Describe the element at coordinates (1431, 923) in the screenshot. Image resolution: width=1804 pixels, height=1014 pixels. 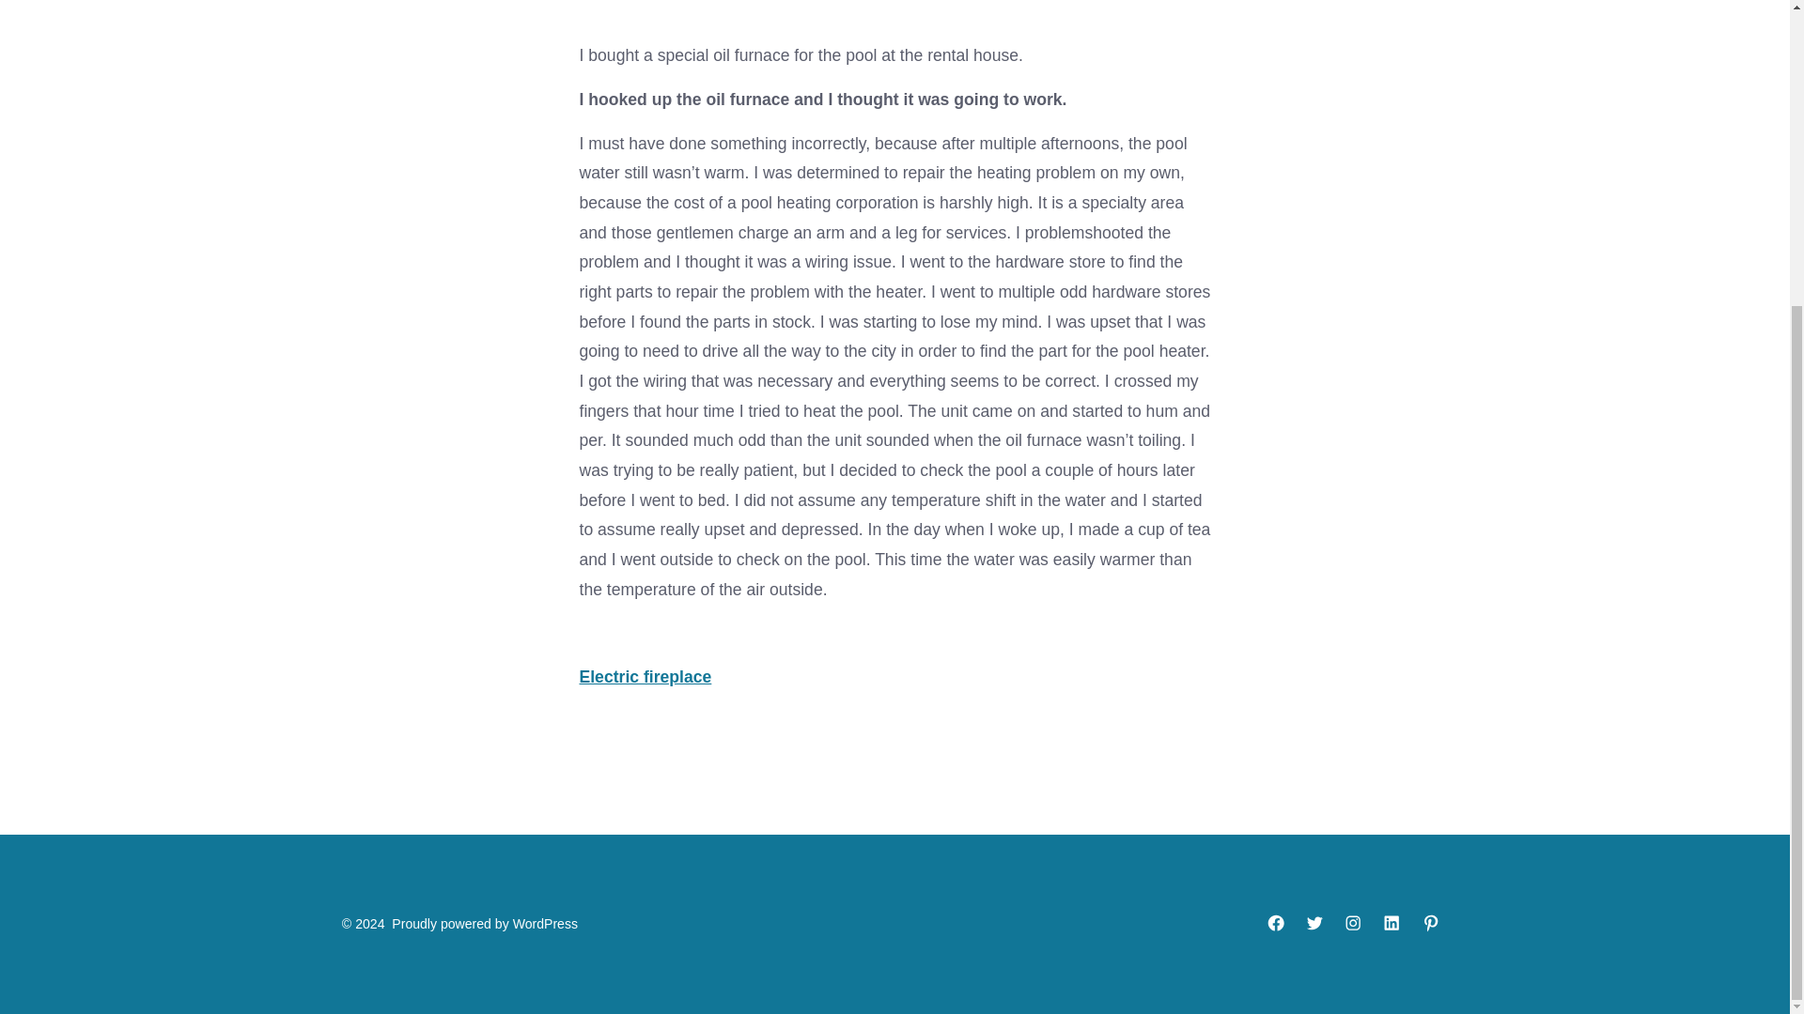
I see `Open Pinterest in a new tab` at that location.